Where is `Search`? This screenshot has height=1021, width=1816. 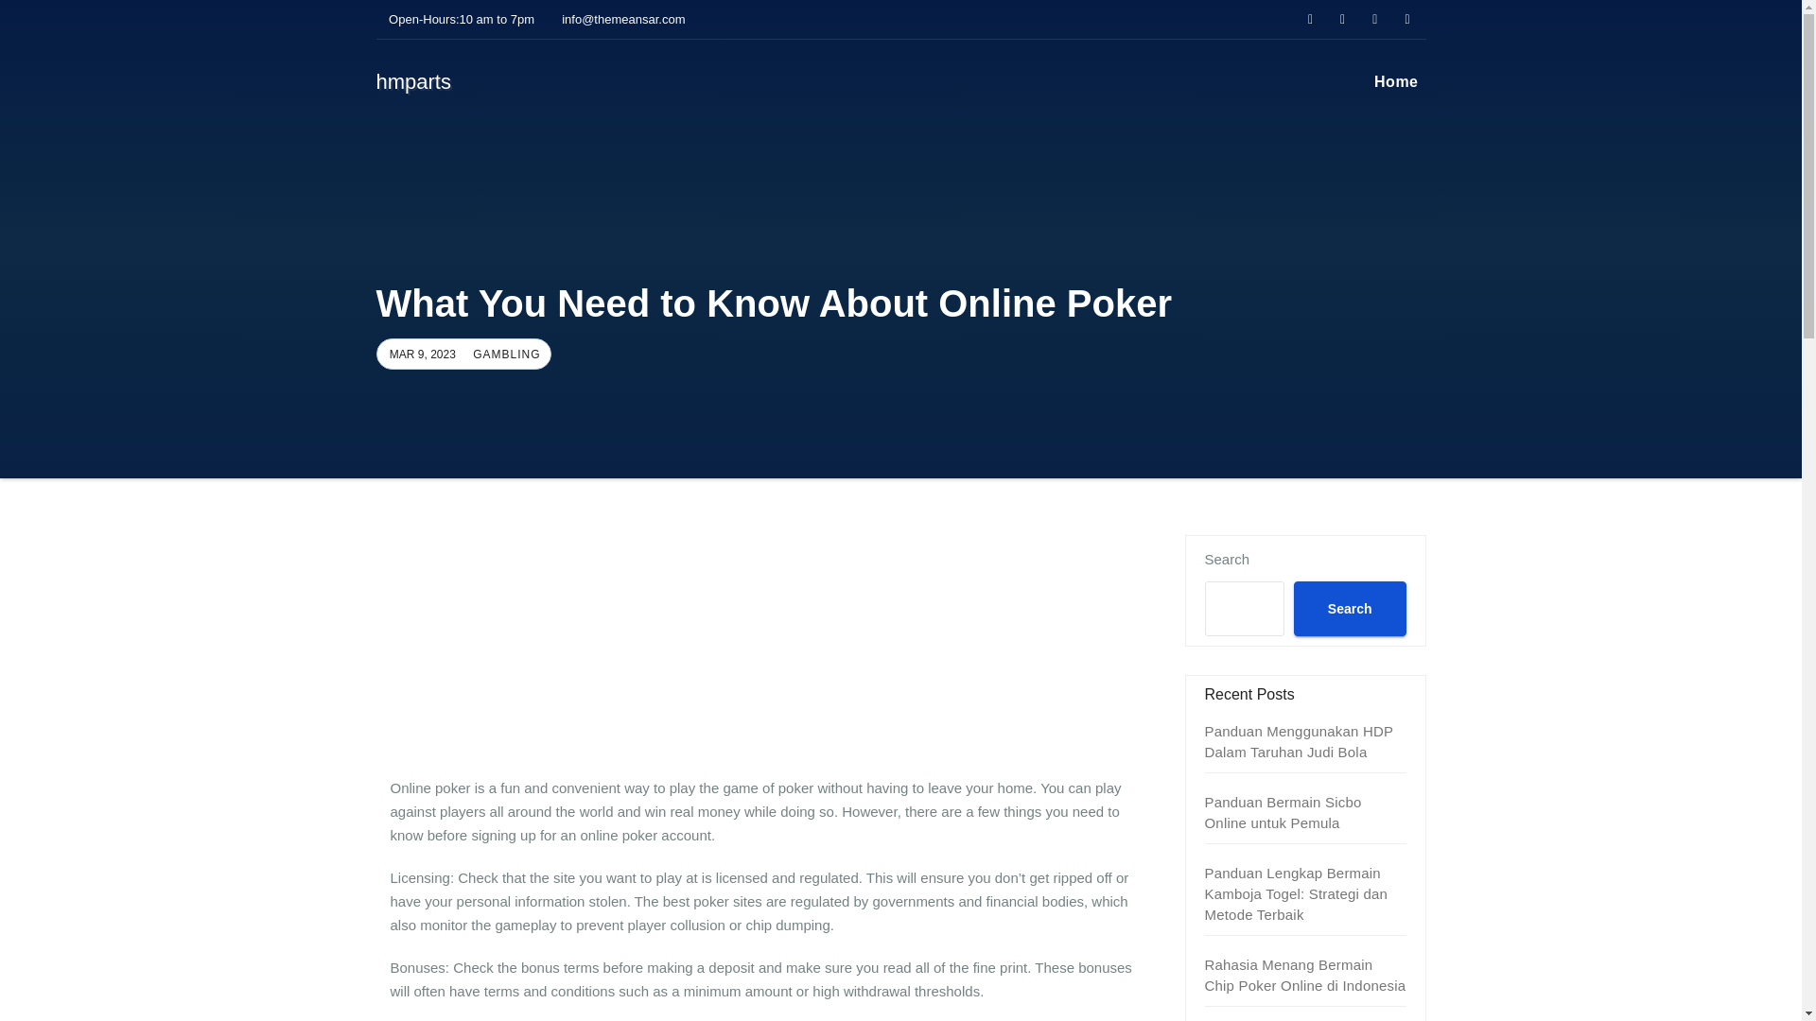 Search is located at coordinates (1349, 608).